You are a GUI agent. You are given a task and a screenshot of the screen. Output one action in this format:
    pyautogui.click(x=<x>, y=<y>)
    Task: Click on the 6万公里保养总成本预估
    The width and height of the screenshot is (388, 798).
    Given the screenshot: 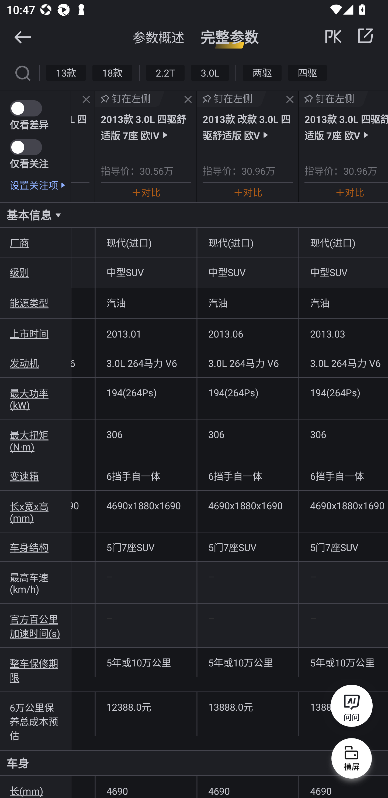 What is the action you would take?
    pyautogui.click(x=36, y=721)
    